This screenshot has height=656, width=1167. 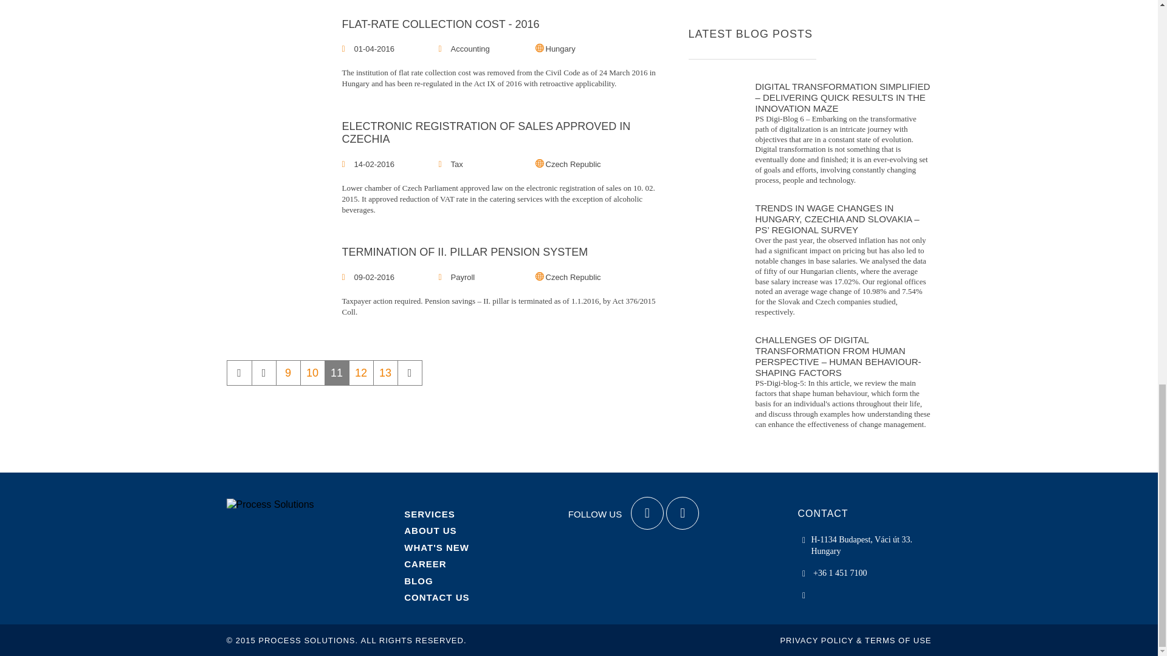 I want to click on TERMINATION OF II. PILLAR PENSION SYSTEM, so click(x=503, y=253).